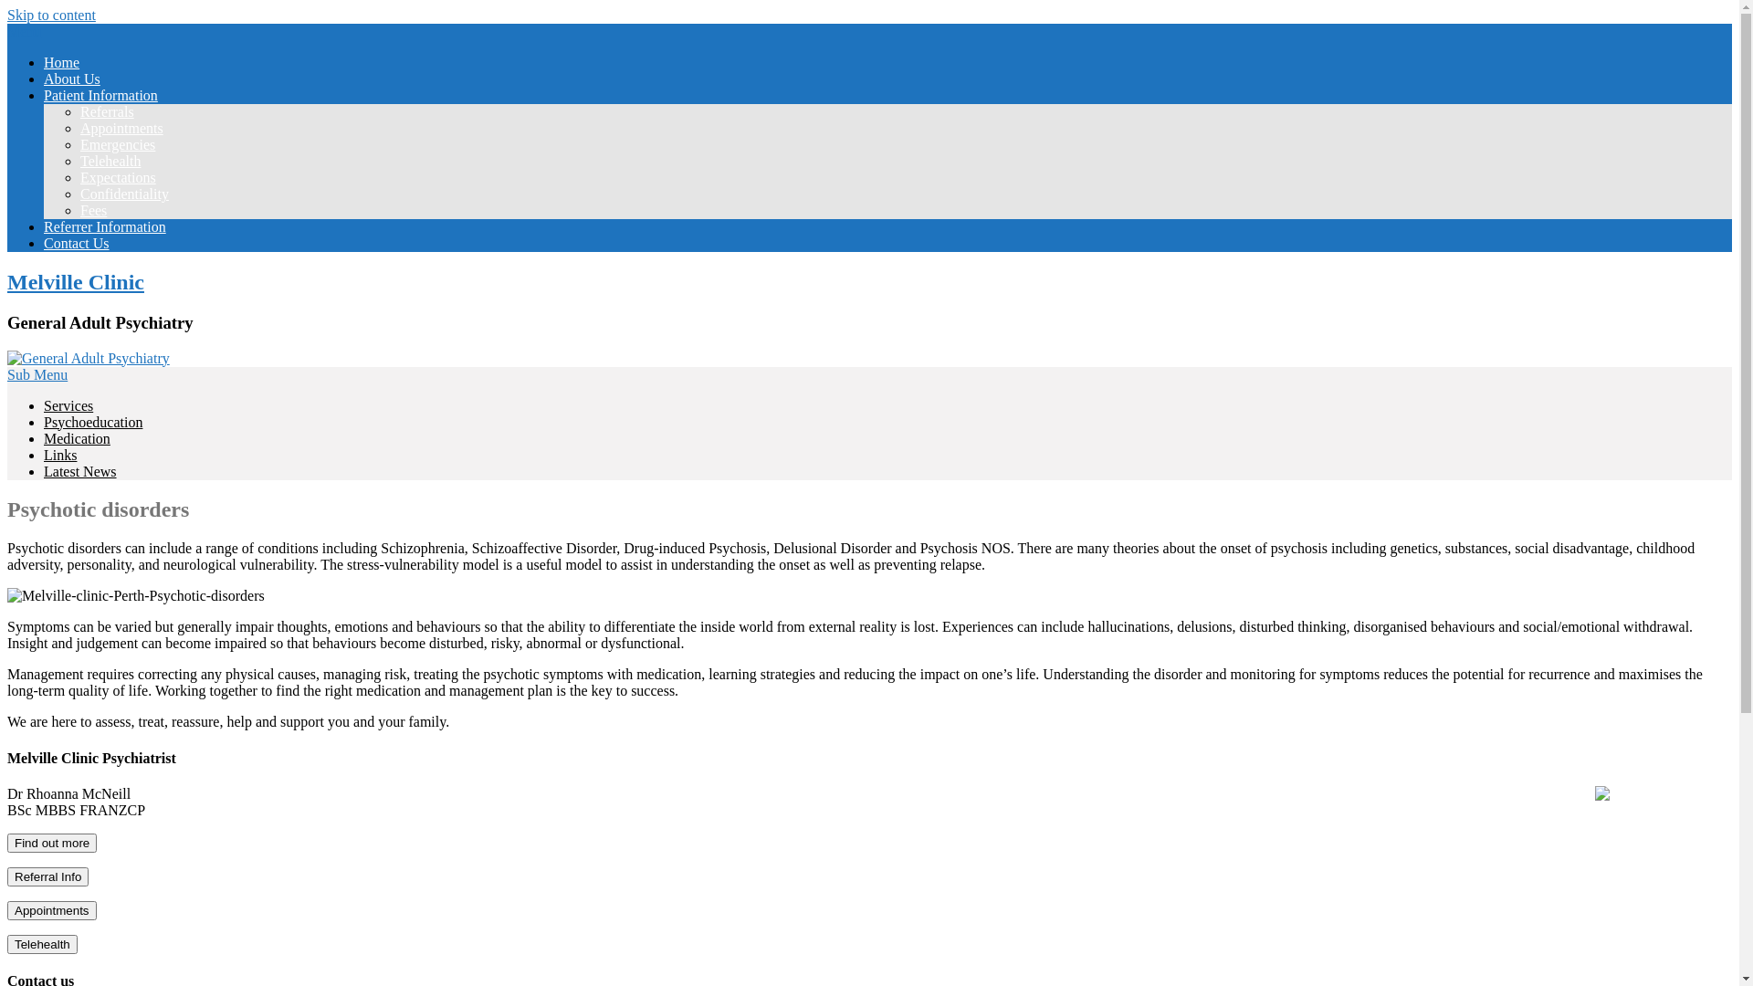 Image resolution: width=1753 pixels, height=986 pixels. I want to click on Services, so click(68, 405).